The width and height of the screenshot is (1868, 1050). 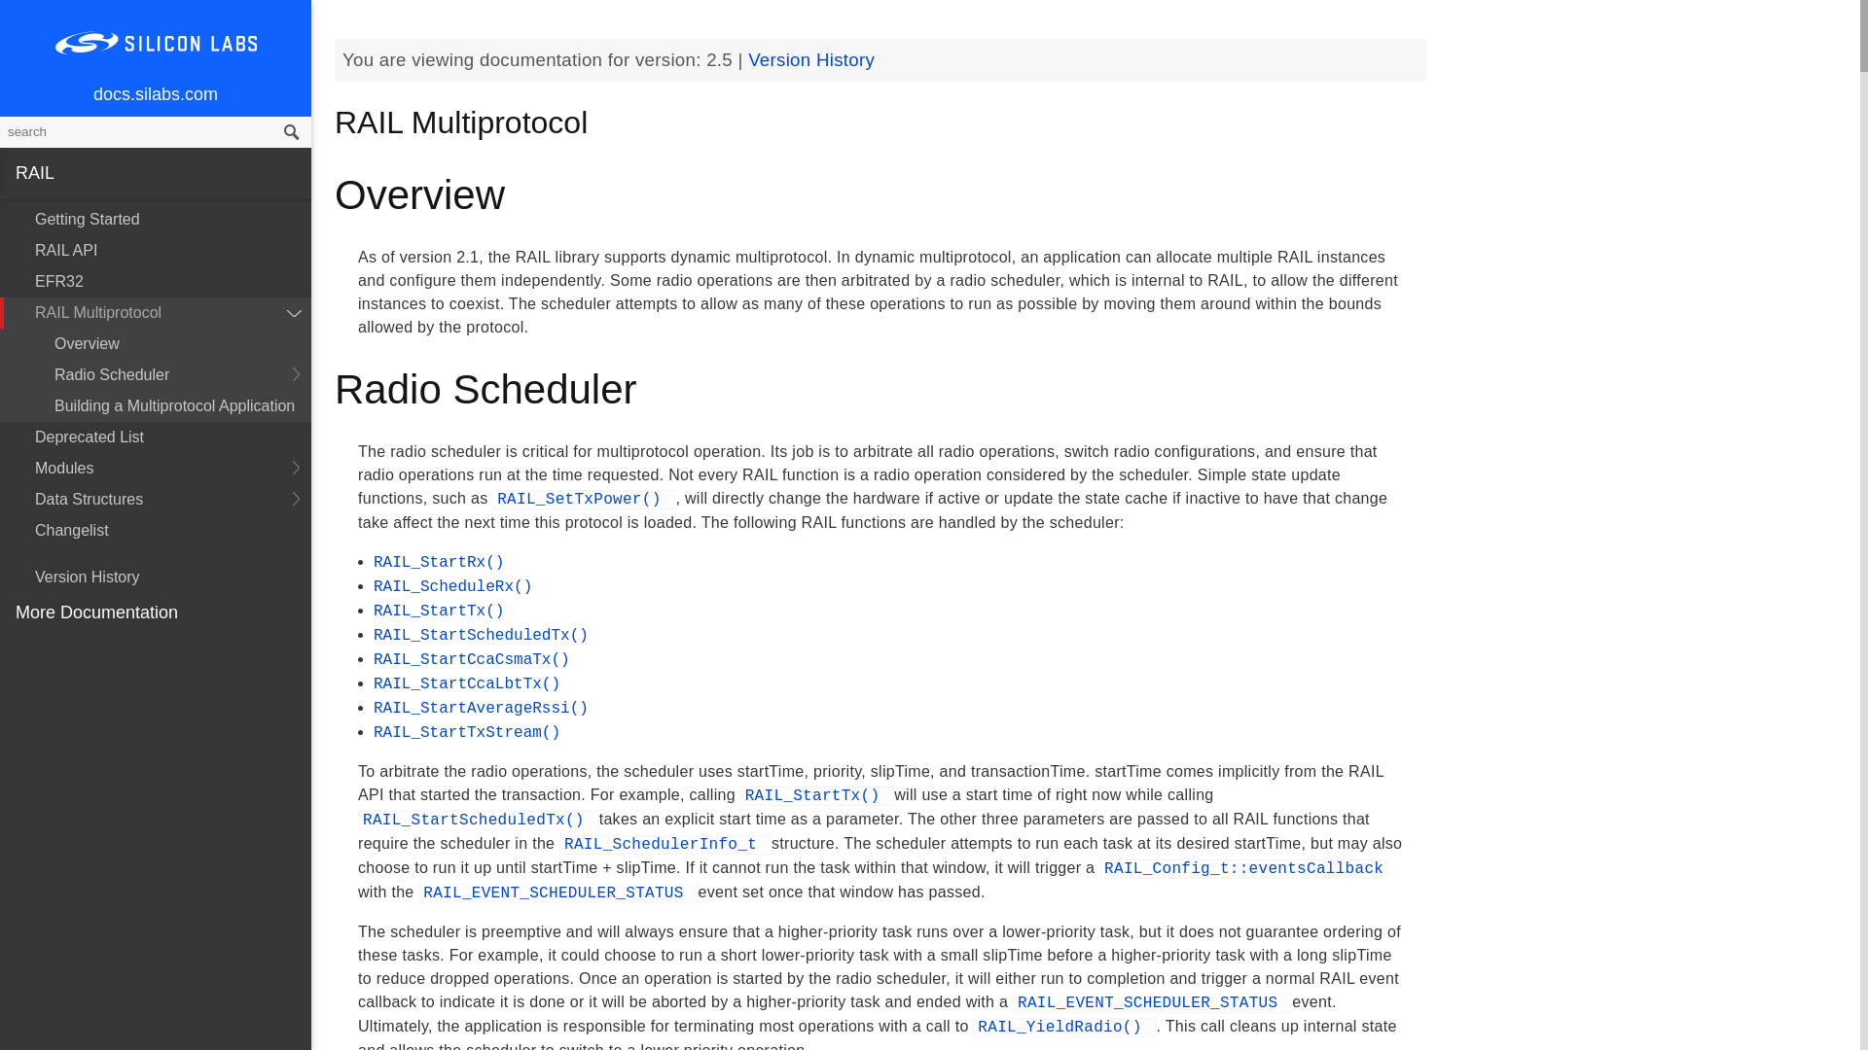 What do you see at coordinates (156, 344) in the screenshot?
I see `Overview` at bounding box center [156, 344].